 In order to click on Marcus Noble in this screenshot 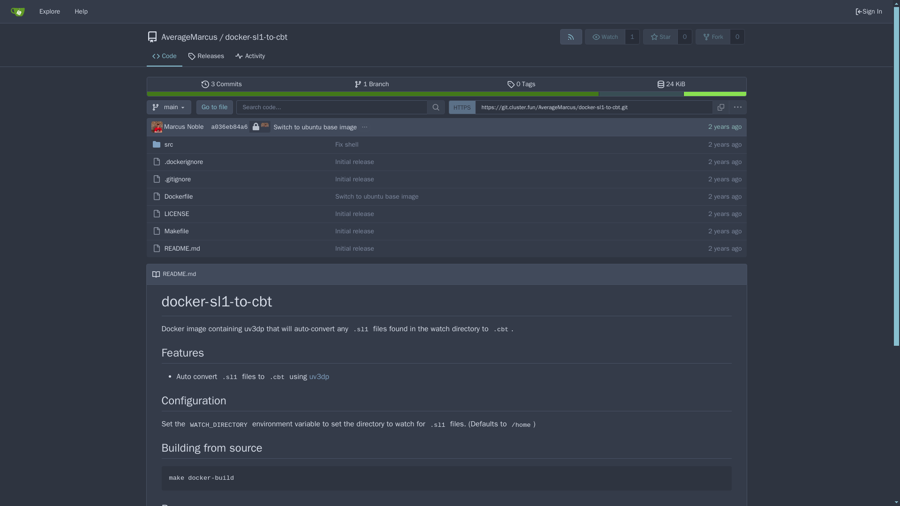, I will do `click(179, 196)`.